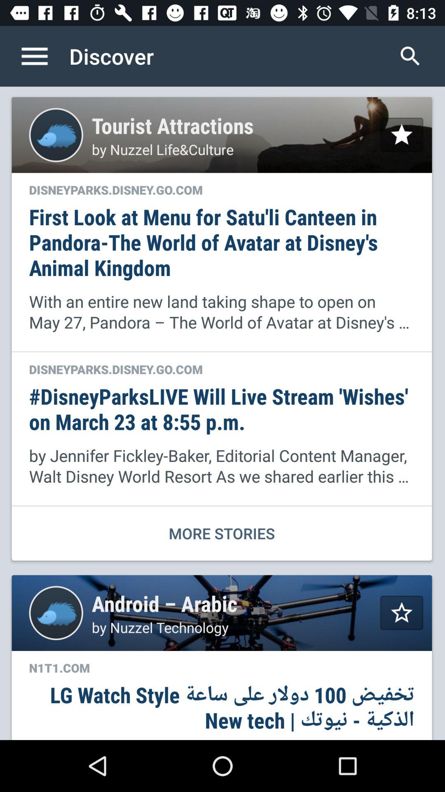 The width and height of the screenshot is (445, 792). Describe the element at coordinates (410, 56) in the screenshot. I see `turn on icon next to the discover icon` at that location.